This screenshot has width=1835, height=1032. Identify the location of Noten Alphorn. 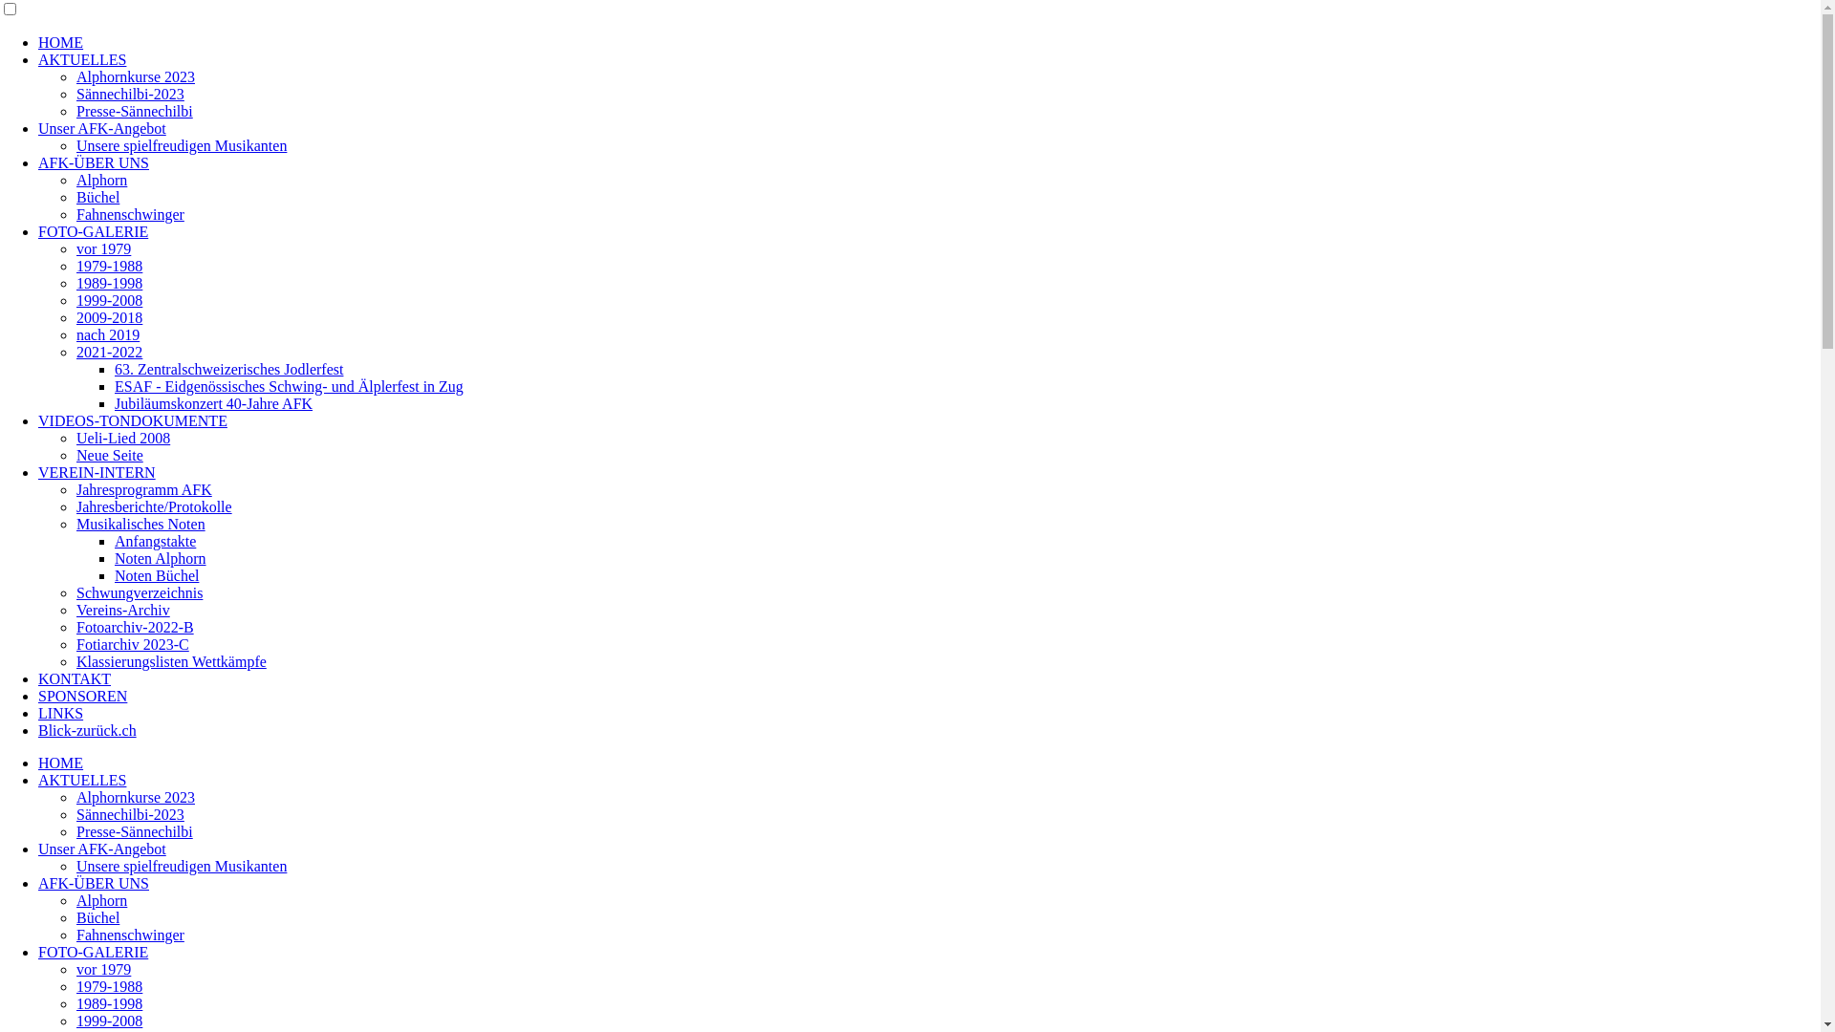
(161, 558).